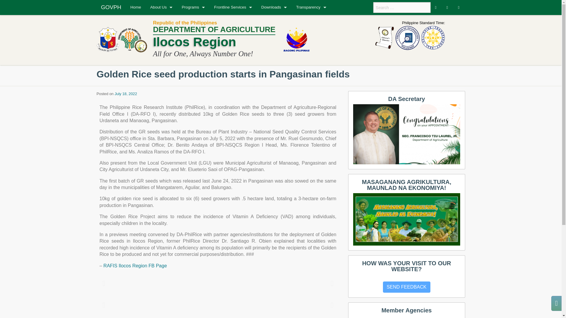  Describe the element at coordinates (126, 94) in the screenshot. I see `7:51 PM` at that location.